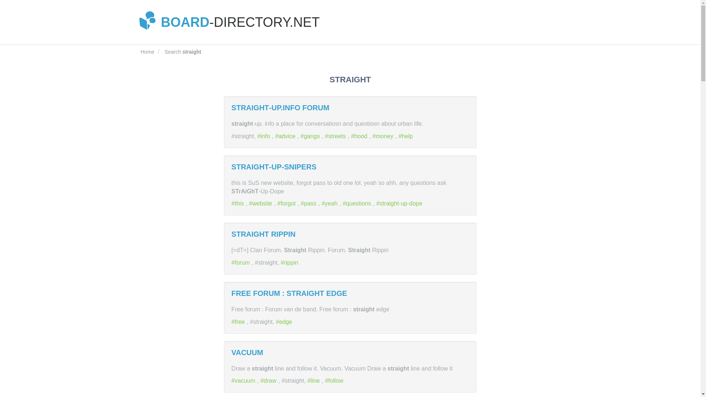 Image resolution: width=706 pixels, height=397 pixels. Describe the element at coordinates (400, 203) in the screenshot. I see `straight-up-dope` at that location.